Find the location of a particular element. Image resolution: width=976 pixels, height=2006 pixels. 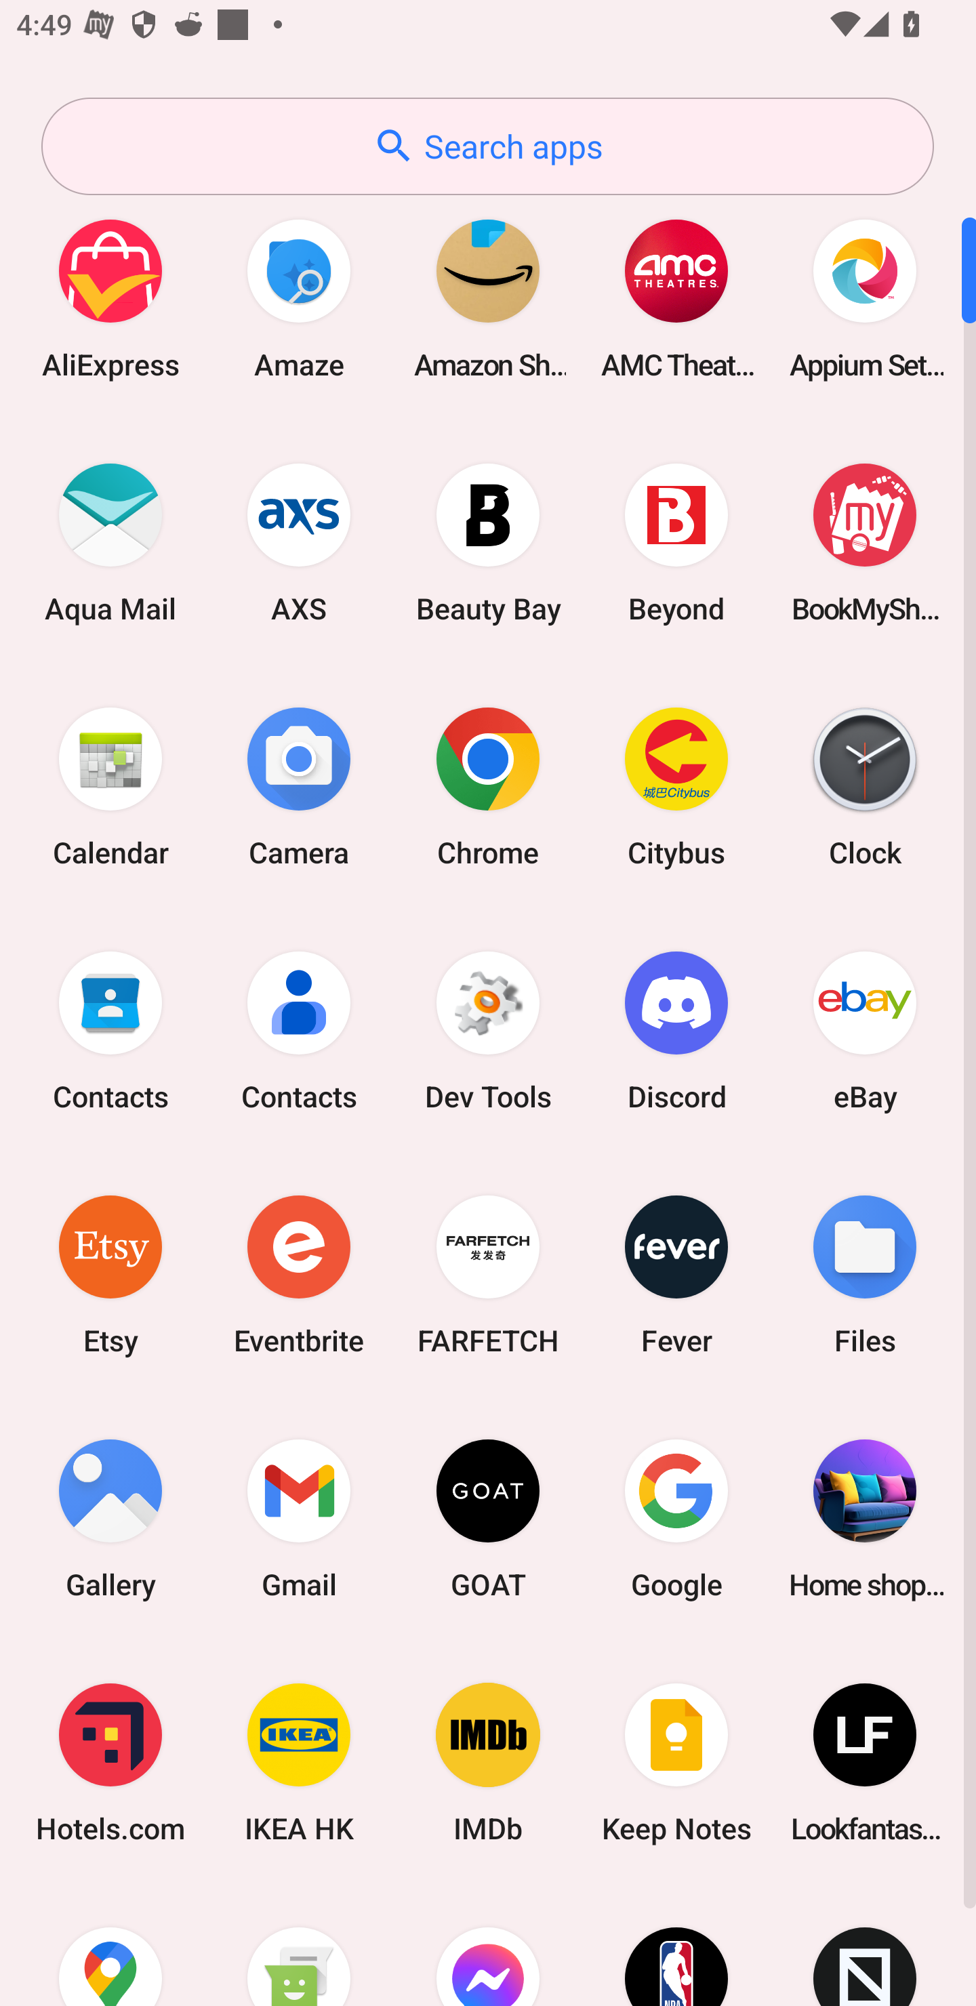

Calendar is located at coordinates (110, 786).